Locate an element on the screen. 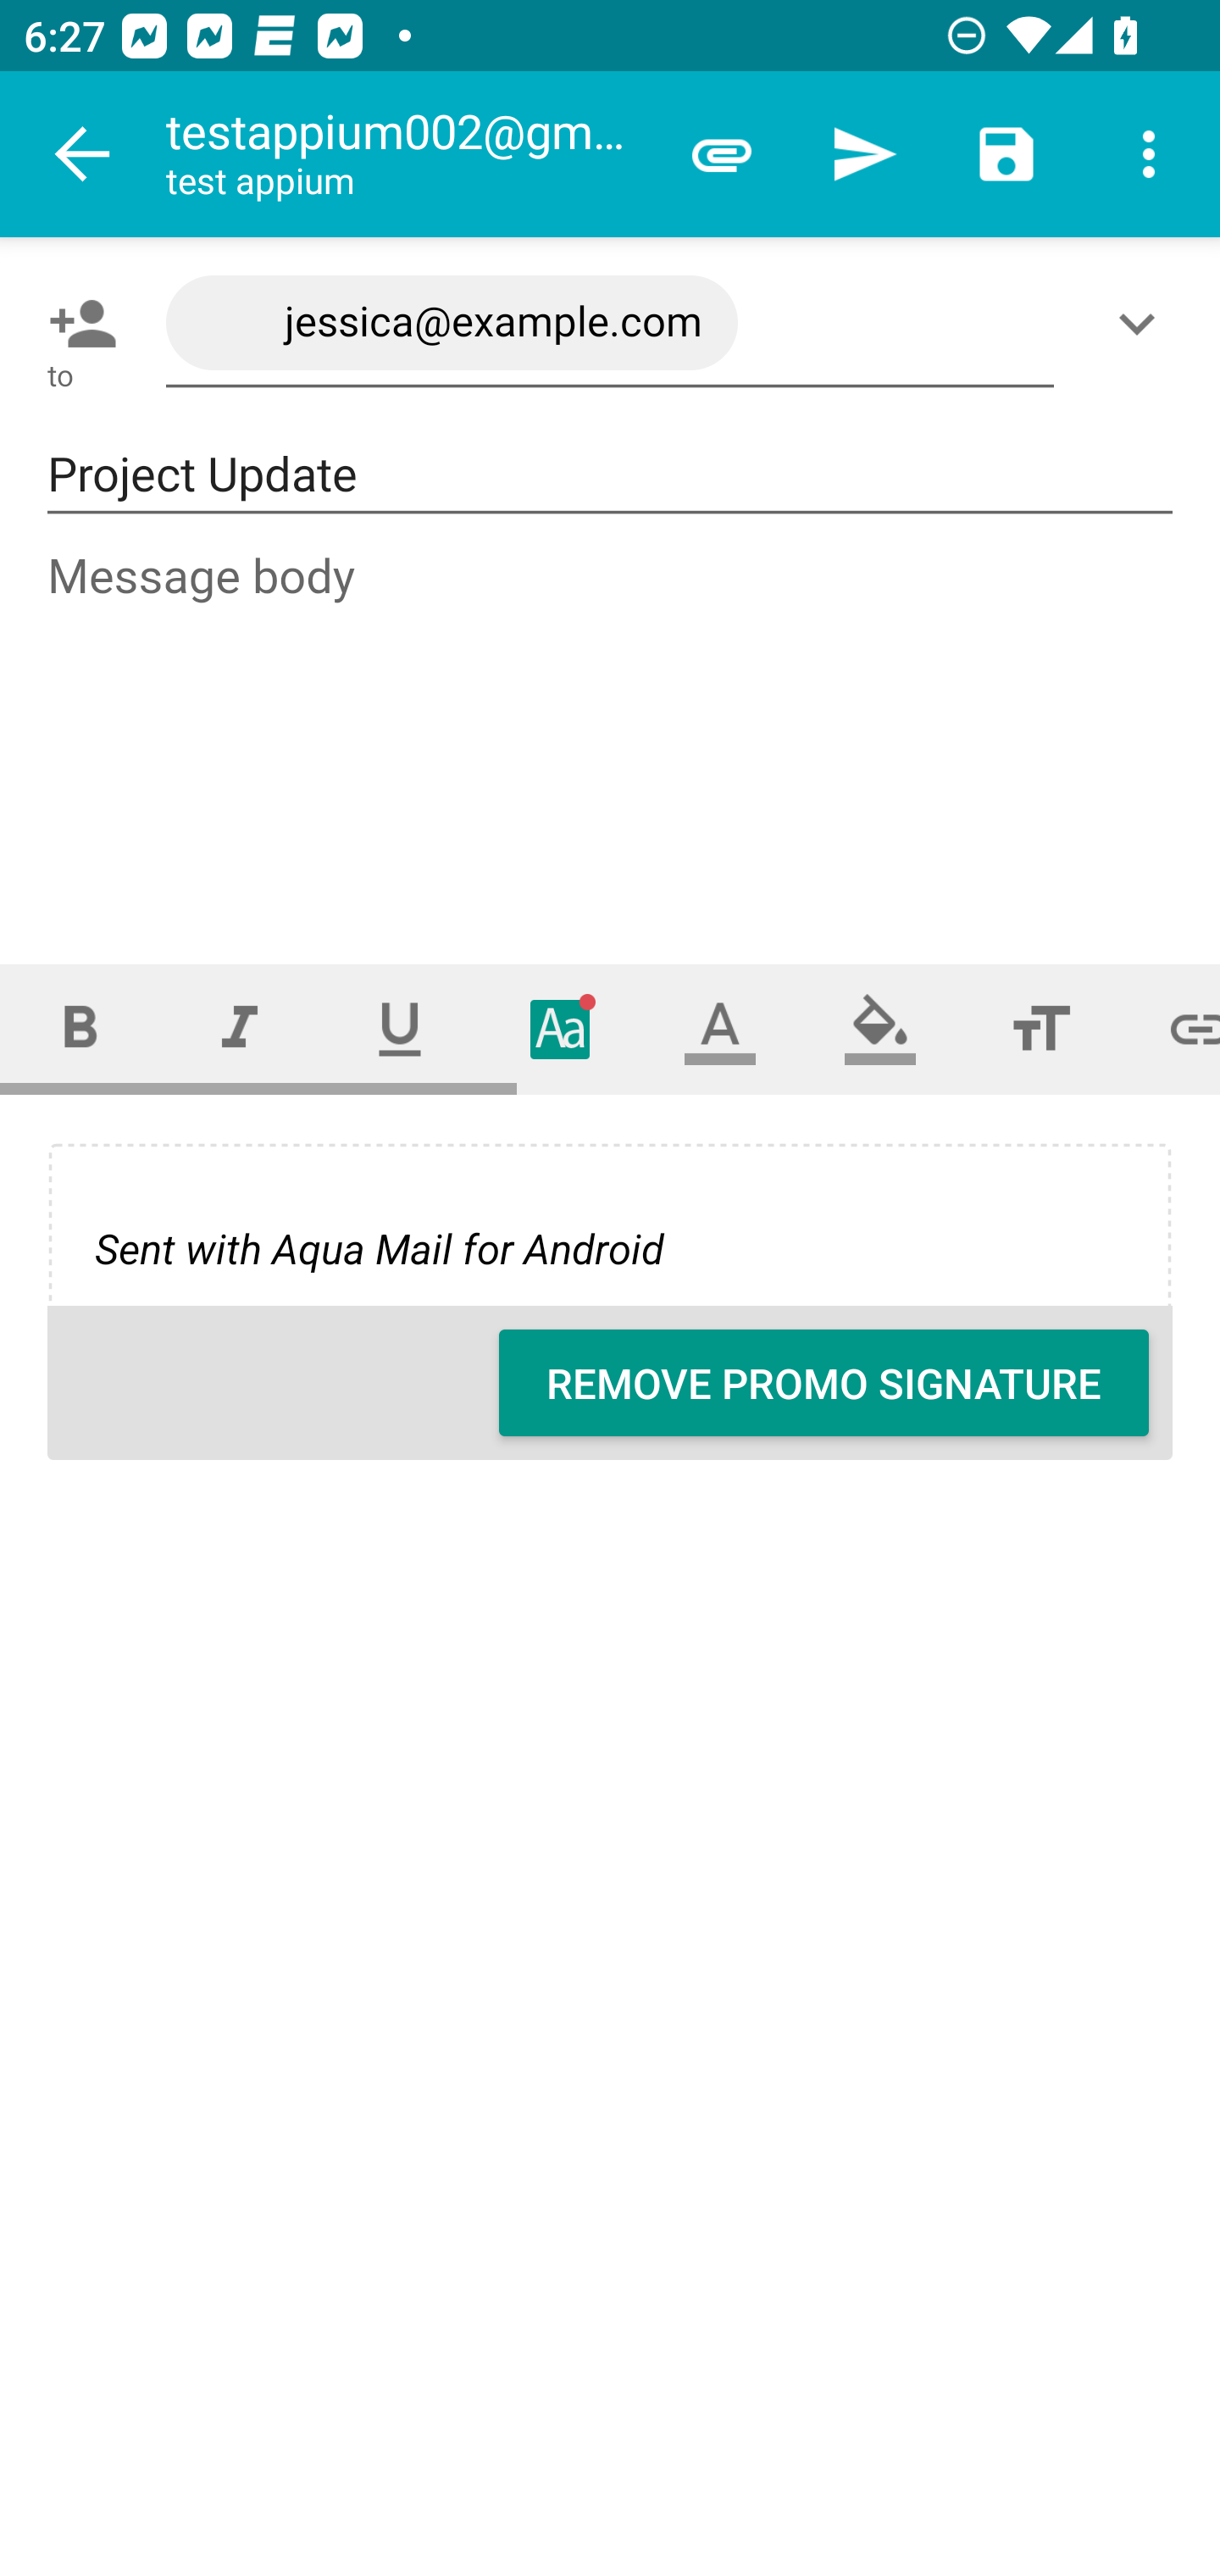  Fill color is located at coordinates (880, 1029).